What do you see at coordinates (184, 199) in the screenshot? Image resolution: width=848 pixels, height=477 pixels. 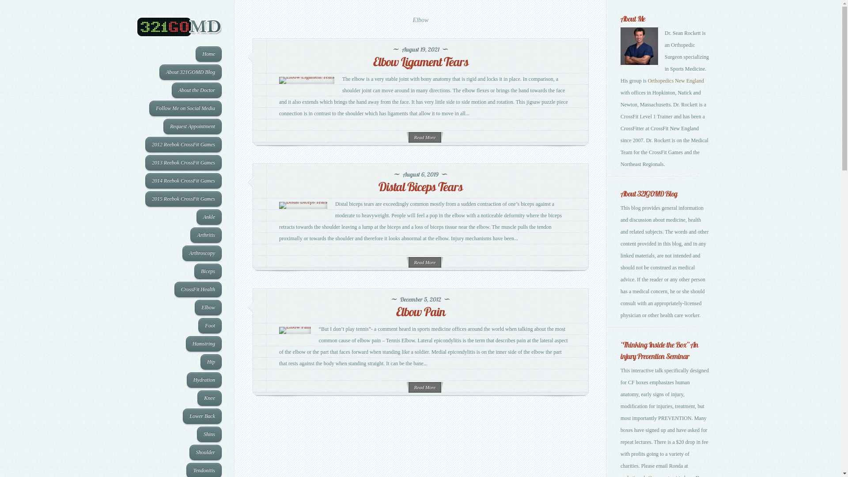 I see `2015 Reebok CrossFit Games` at bounding box center [184, 199].